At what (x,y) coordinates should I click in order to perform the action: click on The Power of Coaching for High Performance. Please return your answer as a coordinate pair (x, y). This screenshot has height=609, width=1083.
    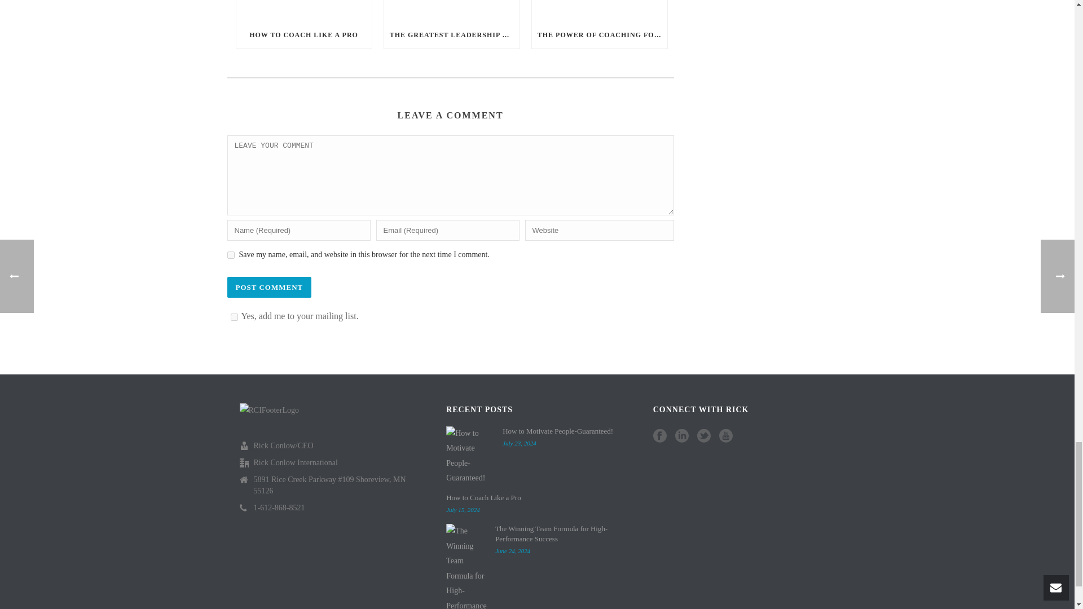
    Looking at the image, I should click on (599, 10).